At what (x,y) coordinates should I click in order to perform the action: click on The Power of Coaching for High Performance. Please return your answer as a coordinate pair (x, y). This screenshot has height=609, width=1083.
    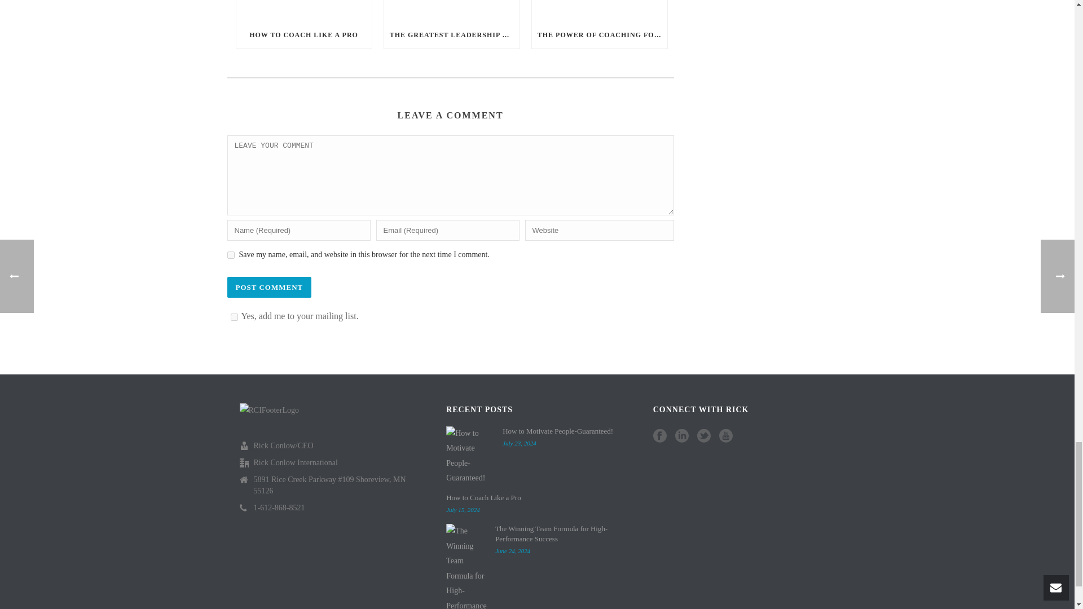
    Looking at the image, I should click on (599, 10).